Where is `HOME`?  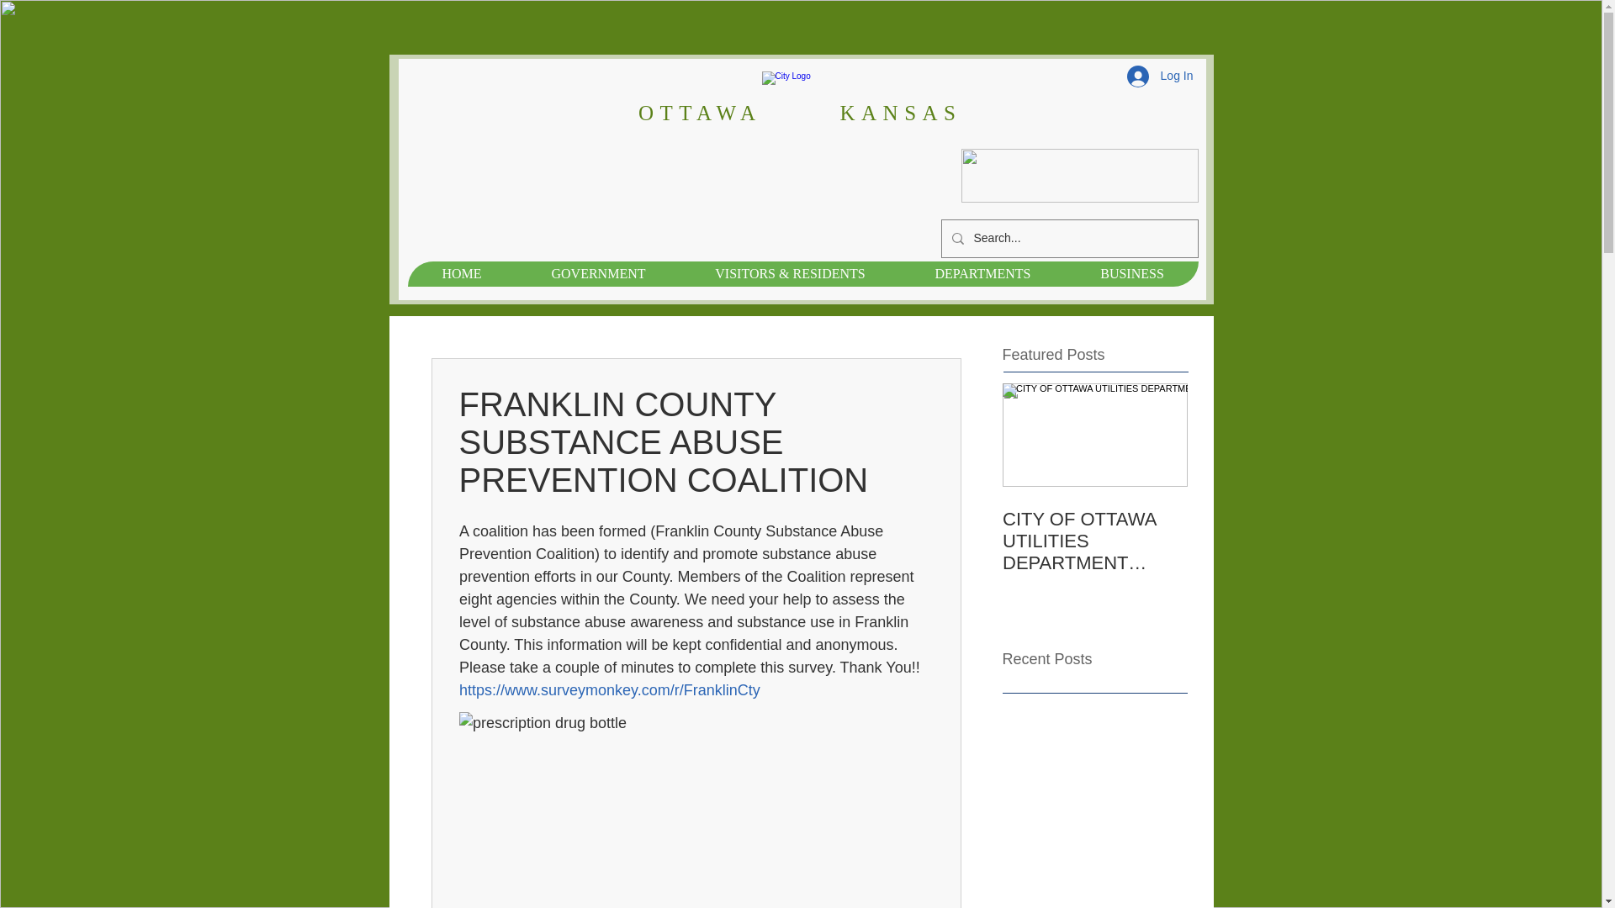 HOME is located at coordinates (461, 274).